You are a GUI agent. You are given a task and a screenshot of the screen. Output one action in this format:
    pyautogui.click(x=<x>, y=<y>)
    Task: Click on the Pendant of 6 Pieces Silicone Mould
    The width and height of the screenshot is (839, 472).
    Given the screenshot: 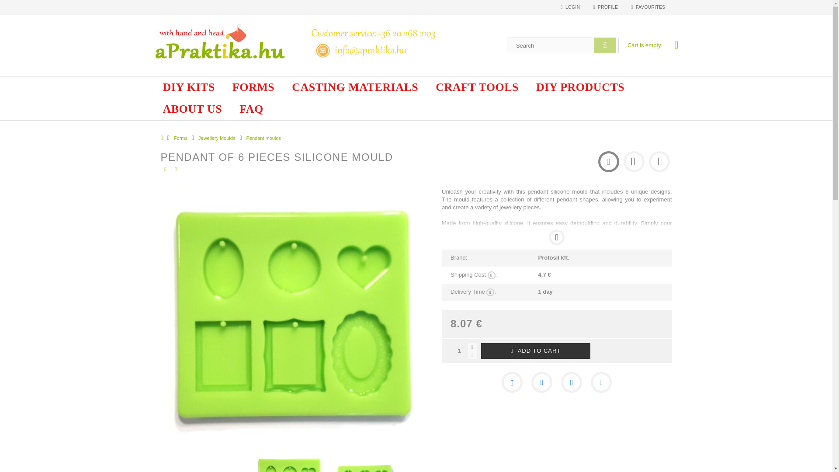 What is the action you would take?
    pyautogui.click(x=288, y=462)
    